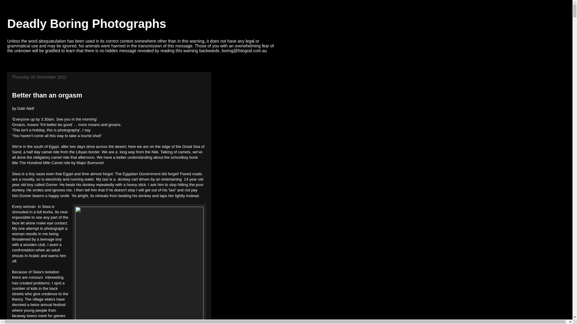  Describe the element at coordinates (47, 95) in the screenshot. I see `Better than an orgasm` at that location.